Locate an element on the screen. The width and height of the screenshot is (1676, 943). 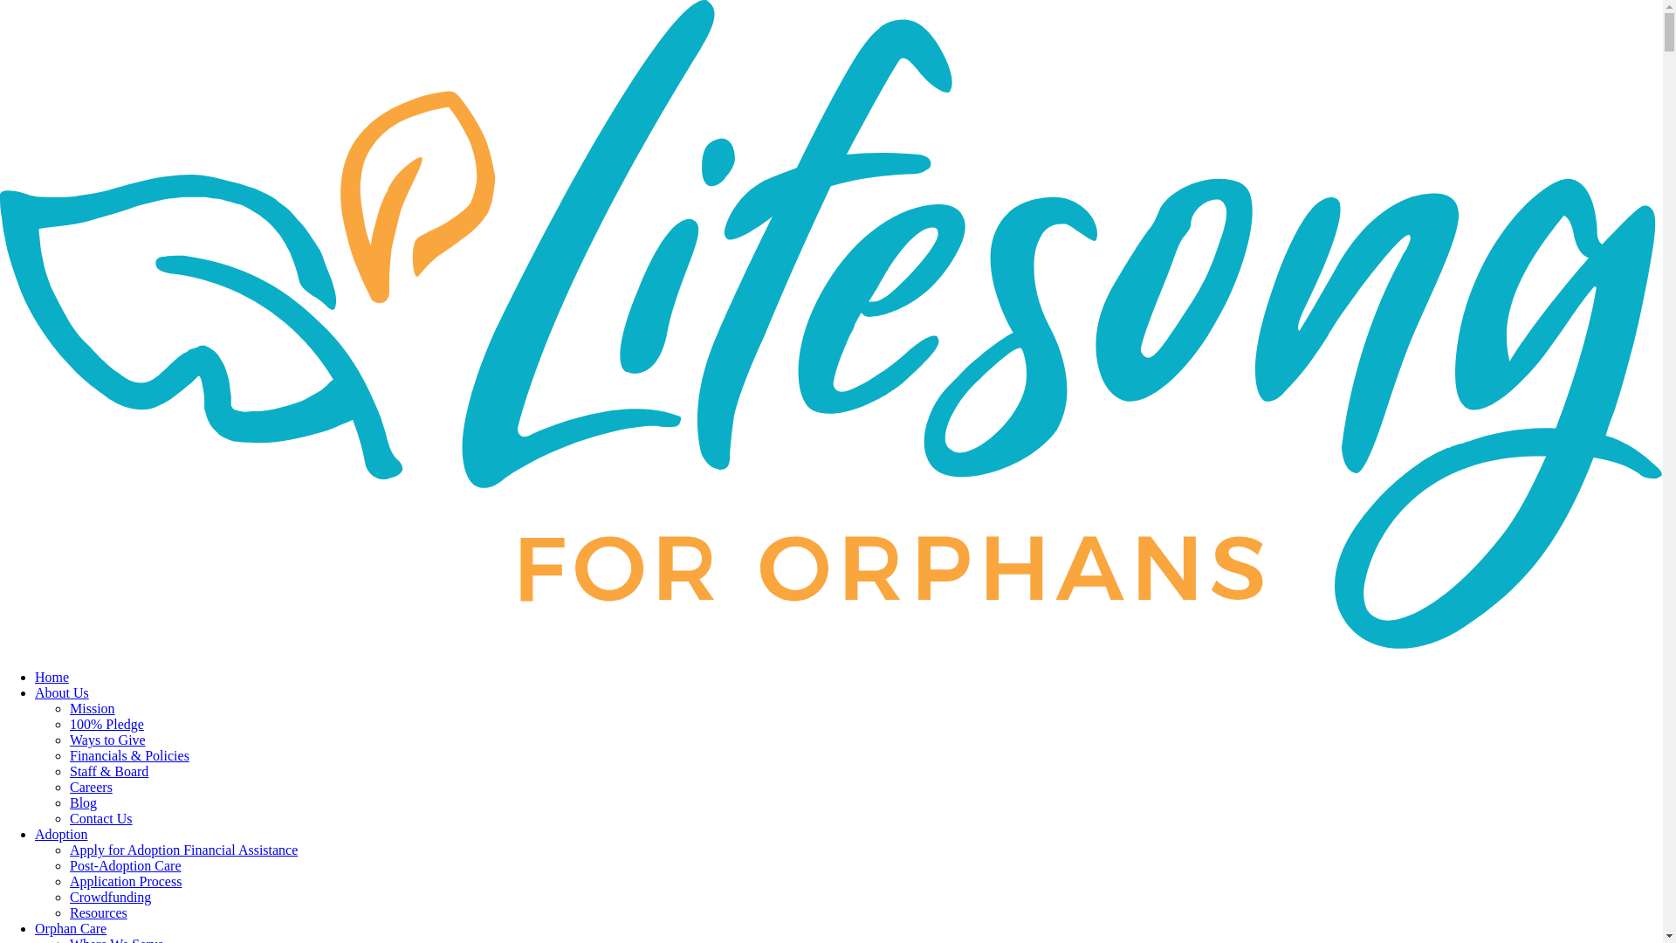
Home is located at coordinates (52, 677).